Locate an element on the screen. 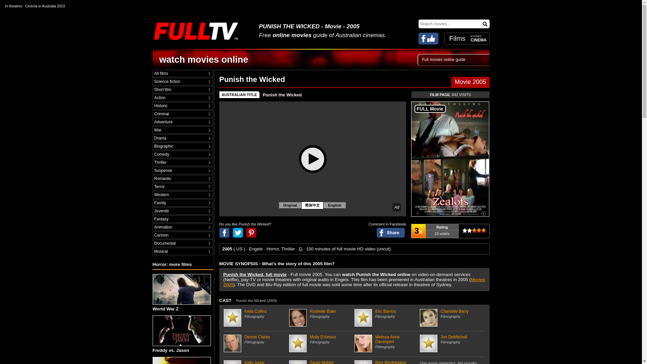 Image resolution: width=647 pixels, height=364 pixels. Jeepers Creepers 3: Cathedral is located at coordinates (182, 361).